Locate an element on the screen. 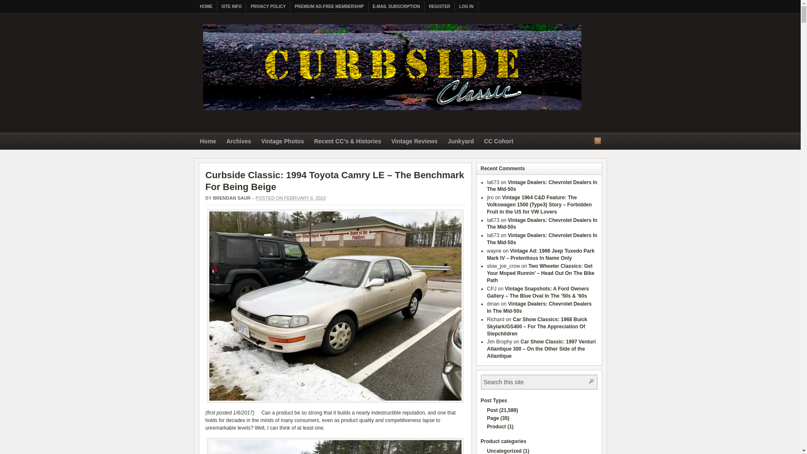 This screenshot has height=454, width=807. REGISTER is located at coordinates (440, 7).